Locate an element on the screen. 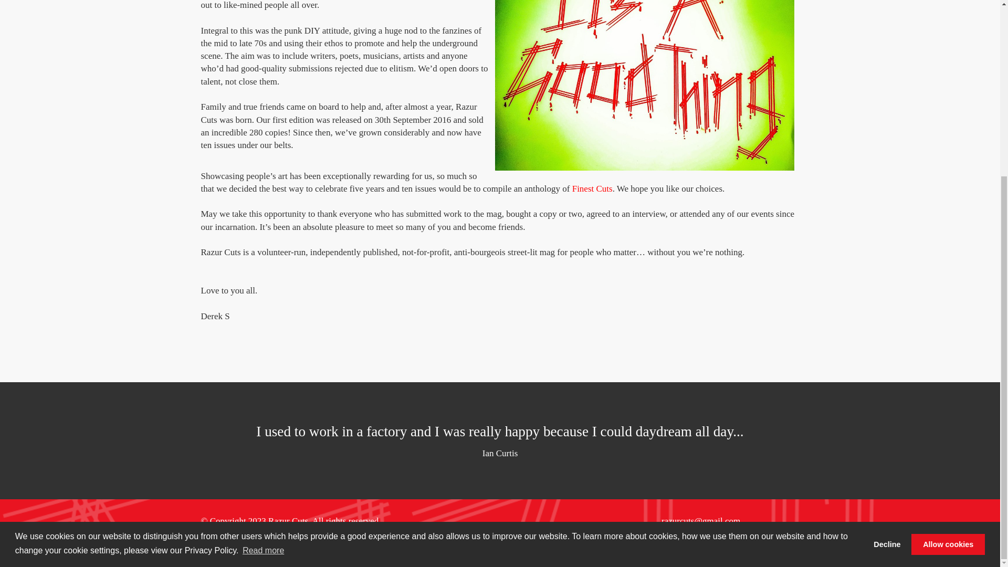 Image resolution: width=1008 pixels, height=567 pixels. Privacy Policy is located at coordinates (227, 539).